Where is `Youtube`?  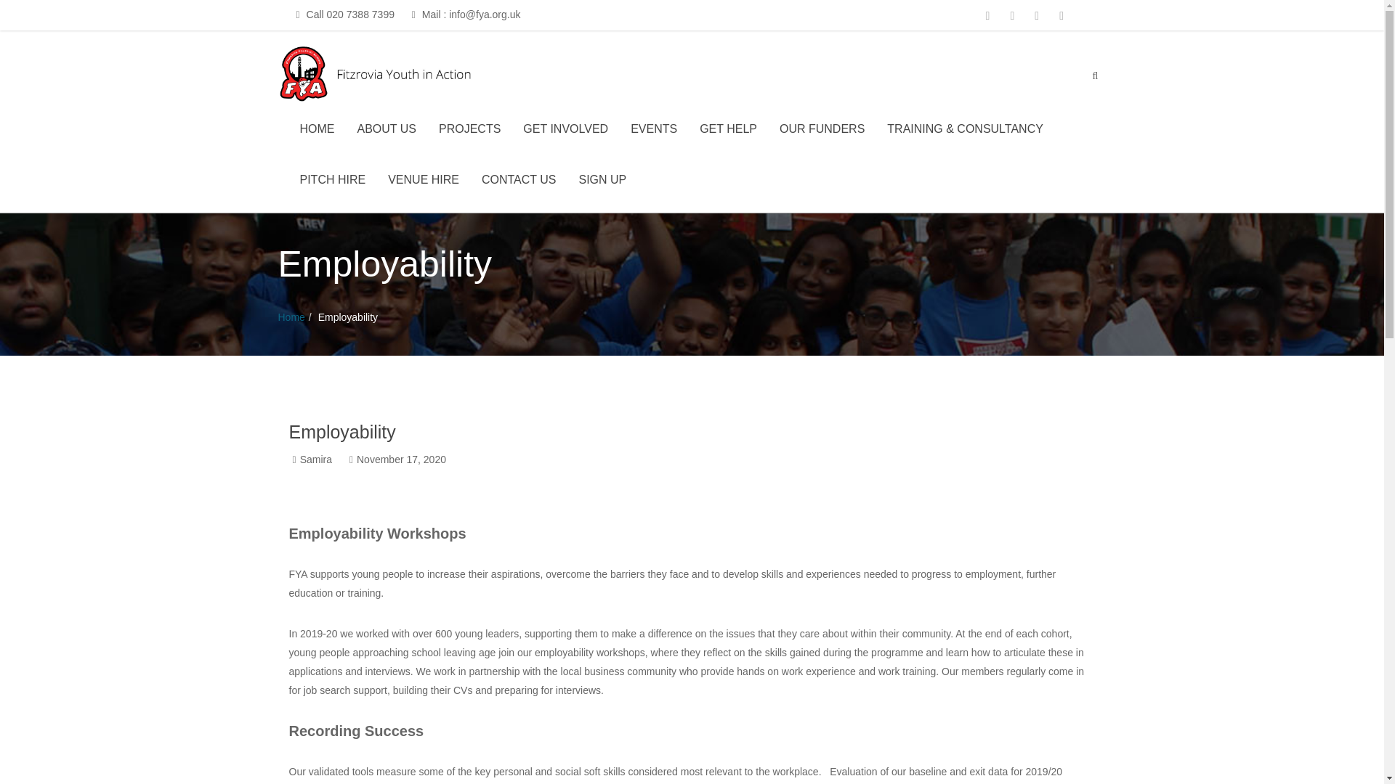
Youtube is located at coordinates (1035, 16).